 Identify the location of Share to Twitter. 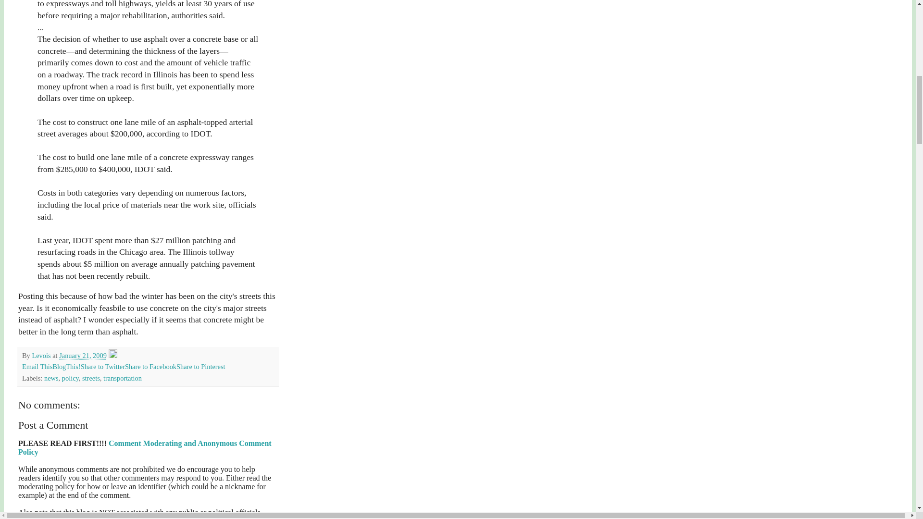
(103, 366).